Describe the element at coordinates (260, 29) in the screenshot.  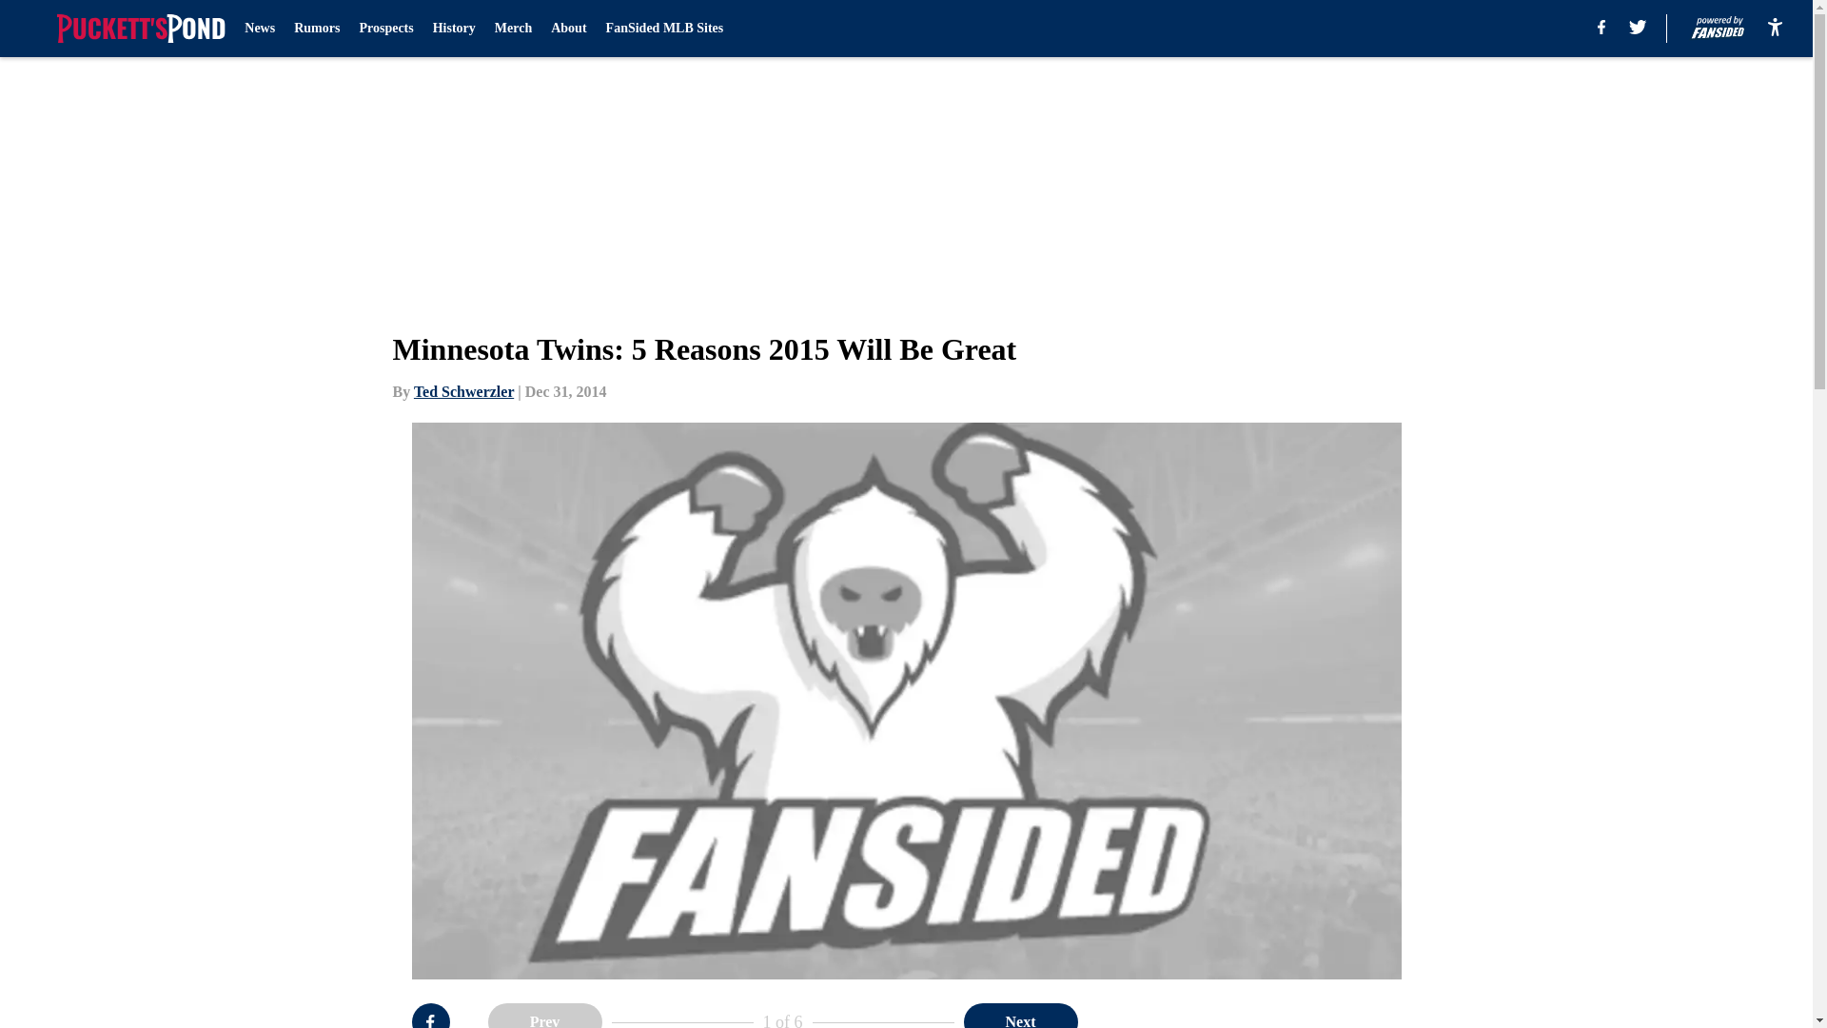
I see `News` at that location.